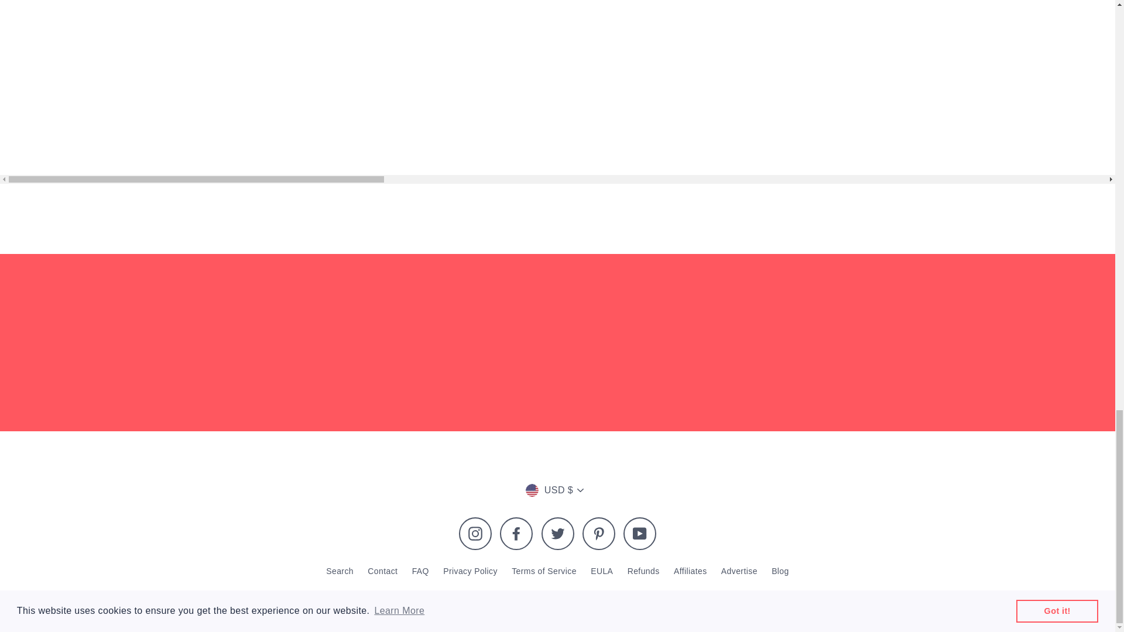 This screenshot has height=632, width=1124. I want to click on Apple Pay, so click(470, 599).